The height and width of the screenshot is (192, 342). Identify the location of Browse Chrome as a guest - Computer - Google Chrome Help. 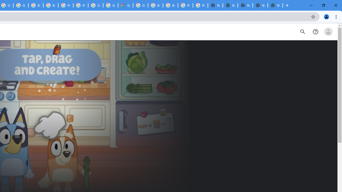
(156, 5).